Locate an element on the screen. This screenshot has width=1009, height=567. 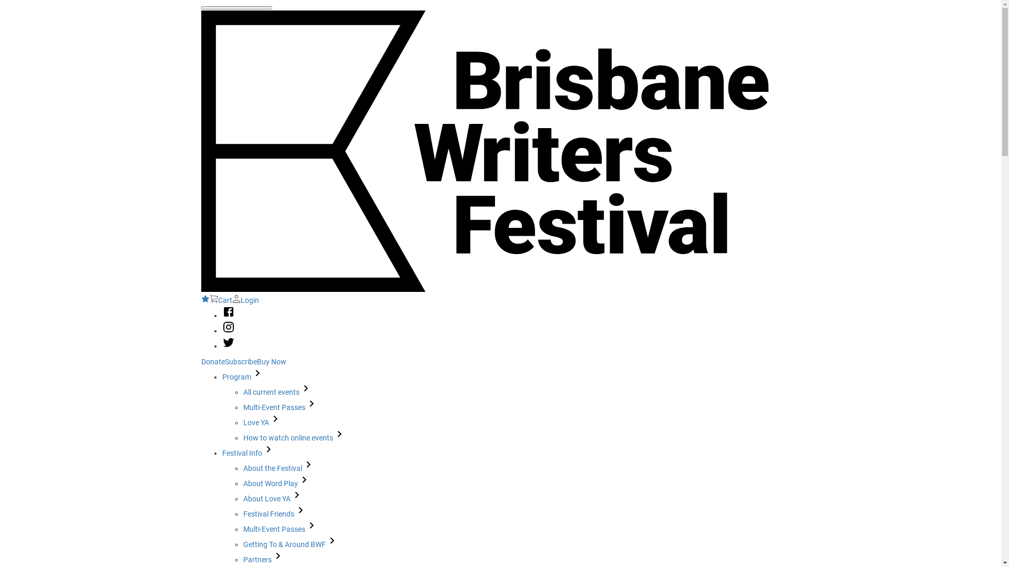
Subscribe is located at coordinates (241, 362).